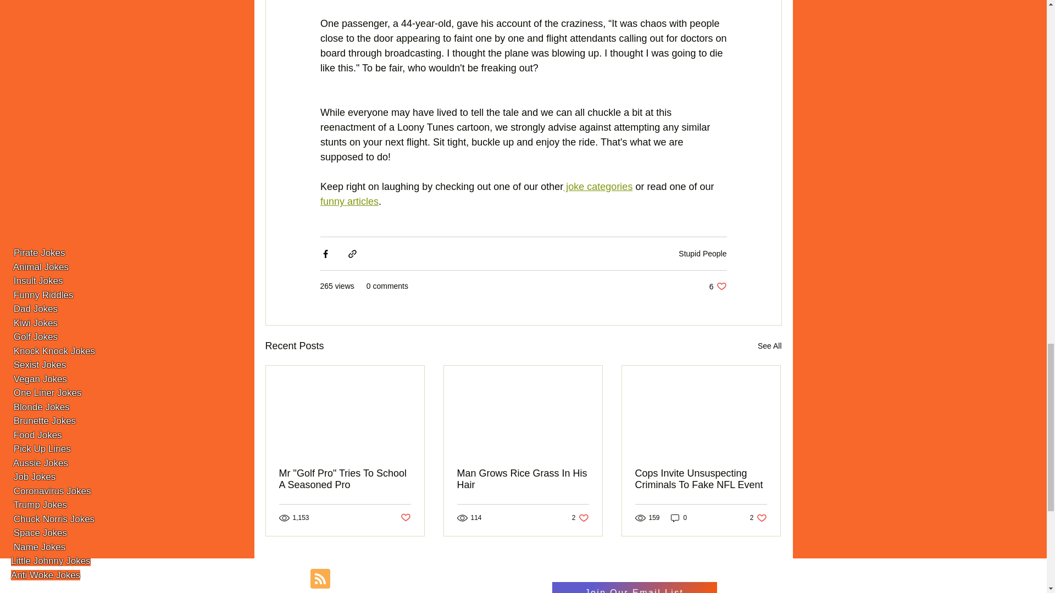 This screenshot has height=593, width=1055. What do you see at coordinates (702, 253) in the screenshot?
I see `0` at bounding box center [702, 253].